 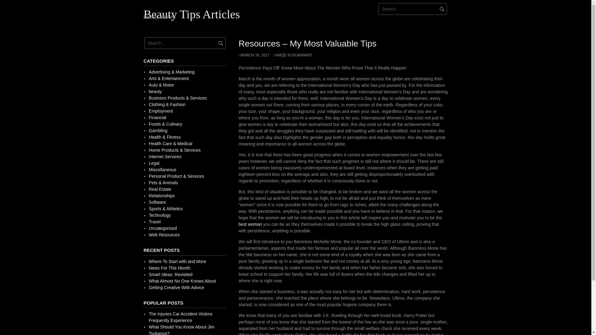 I want to click on MARCH 16, 2017, so click(x=254, y=55).